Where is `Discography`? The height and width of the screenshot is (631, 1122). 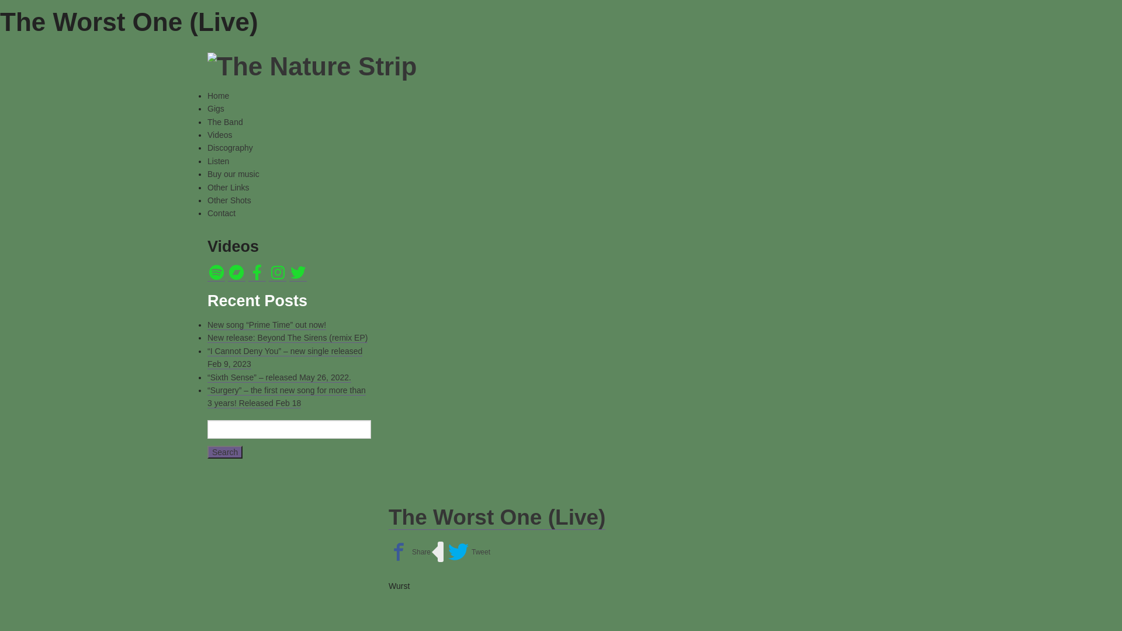
Discography is located at coordinates (230, 148).